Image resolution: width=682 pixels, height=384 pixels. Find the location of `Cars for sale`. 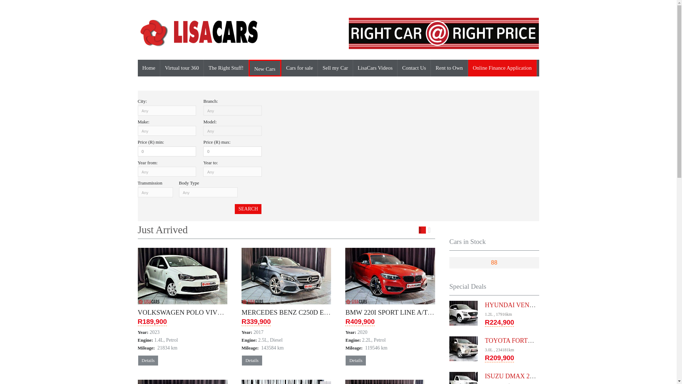

Cars for sale is located at coordinates (299, 68).